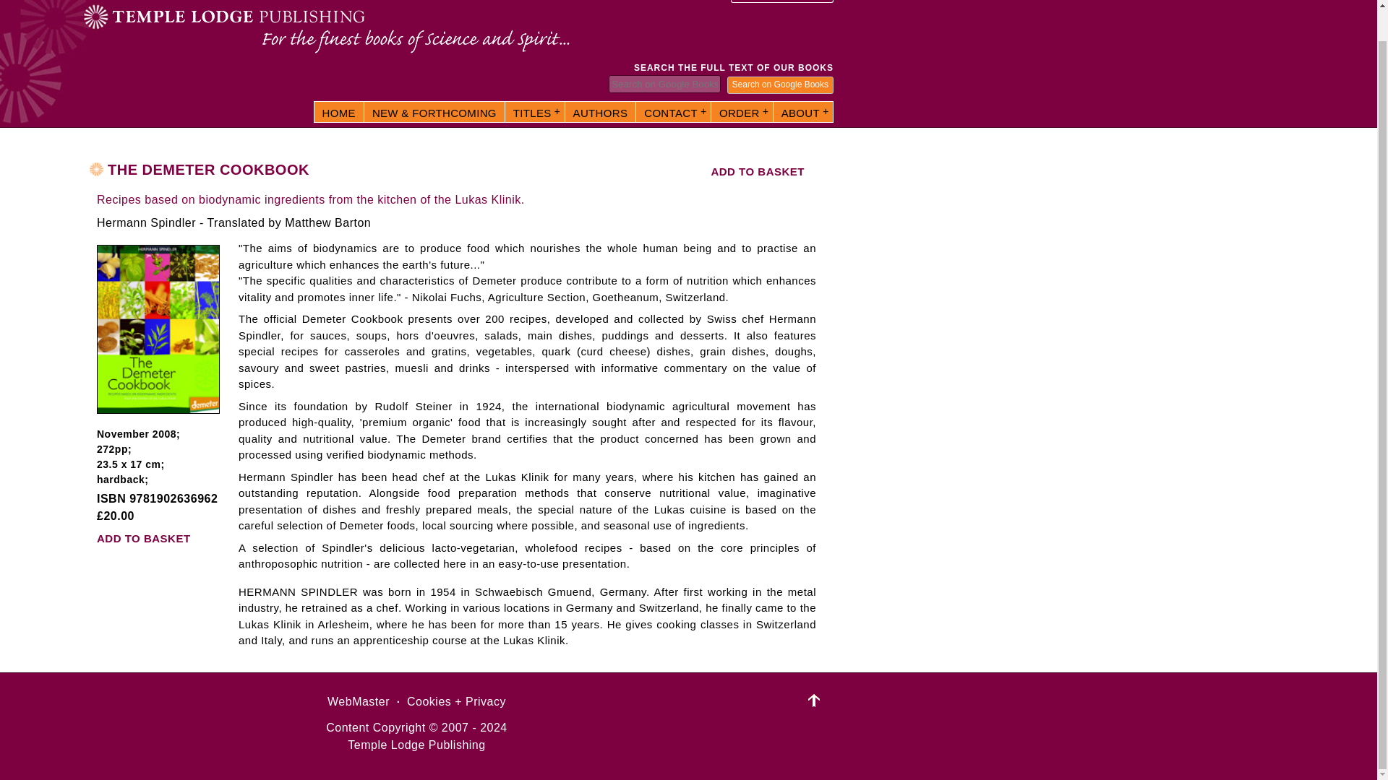 The height and width of the screenshot is (780, 1388). I want to click on CONTACT, so click(673, 111).